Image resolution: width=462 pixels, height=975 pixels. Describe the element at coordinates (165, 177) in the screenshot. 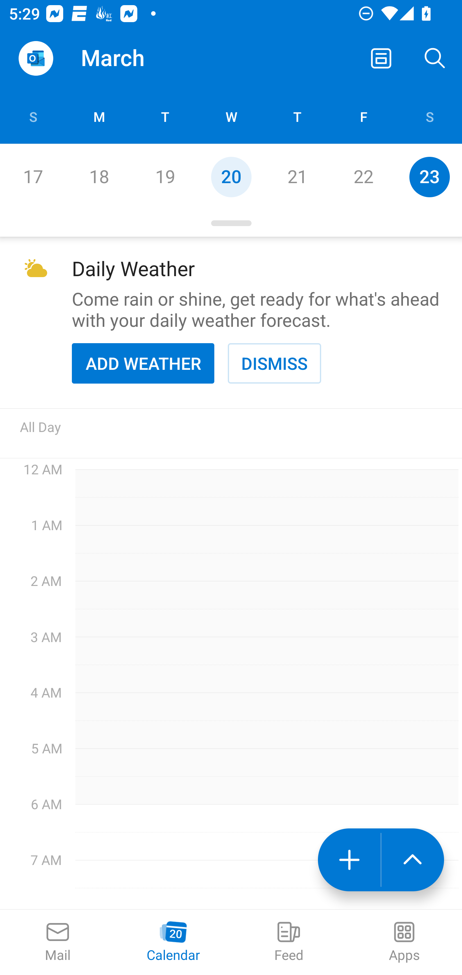

I see `19 Tuesday, March 19` at that location.